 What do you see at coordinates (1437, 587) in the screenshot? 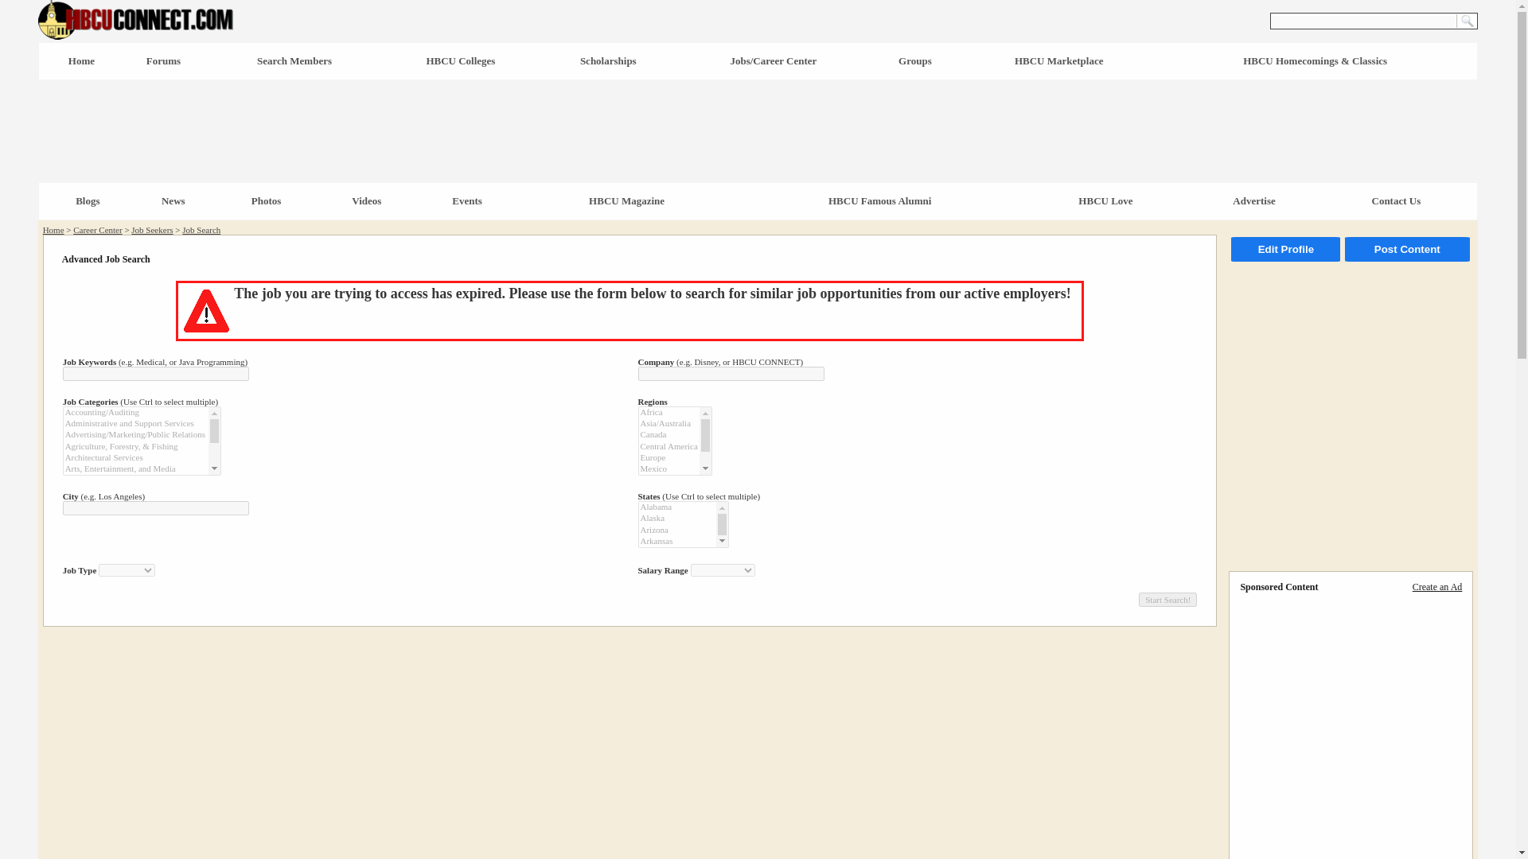
I see `Create an Ad` at bounding box center [1437, 587].